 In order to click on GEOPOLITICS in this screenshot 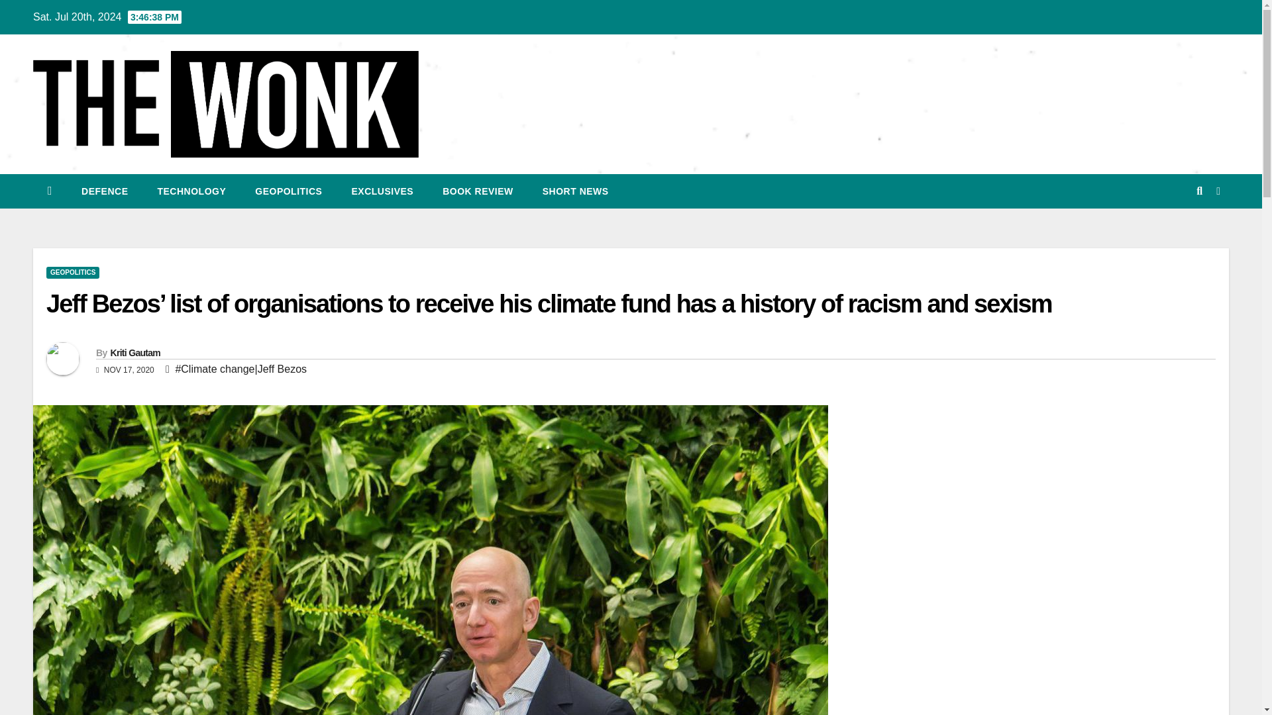, I will do `click(288, 191)`.